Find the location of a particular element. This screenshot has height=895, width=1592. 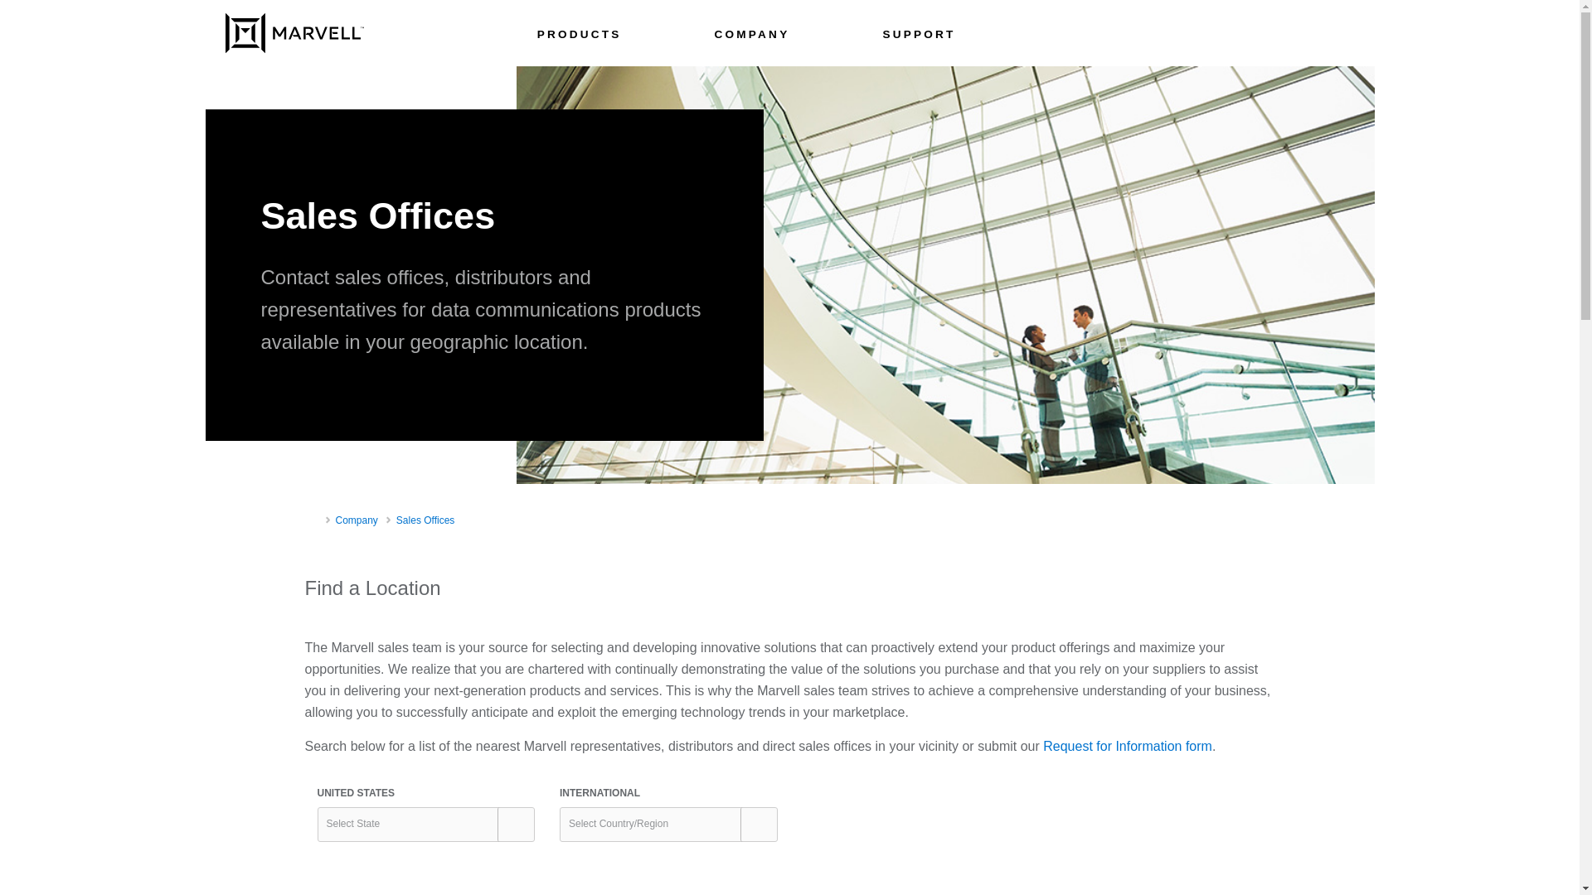

search icon is located at coordinates (1350, 31).